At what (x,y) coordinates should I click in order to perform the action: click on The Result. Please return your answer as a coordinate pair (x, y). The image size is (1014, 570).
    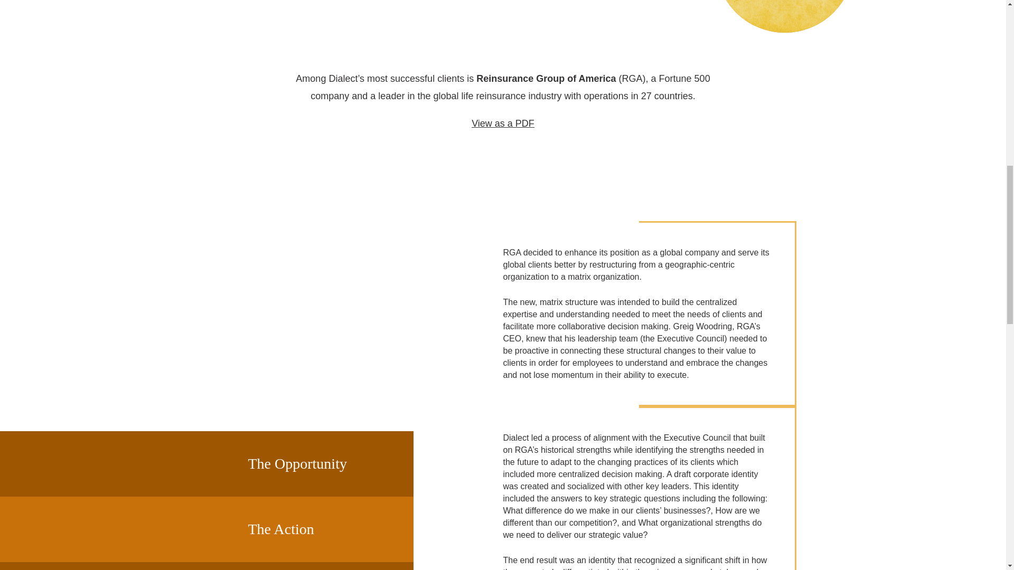
    Looking at the image, I should click on (311, 566).